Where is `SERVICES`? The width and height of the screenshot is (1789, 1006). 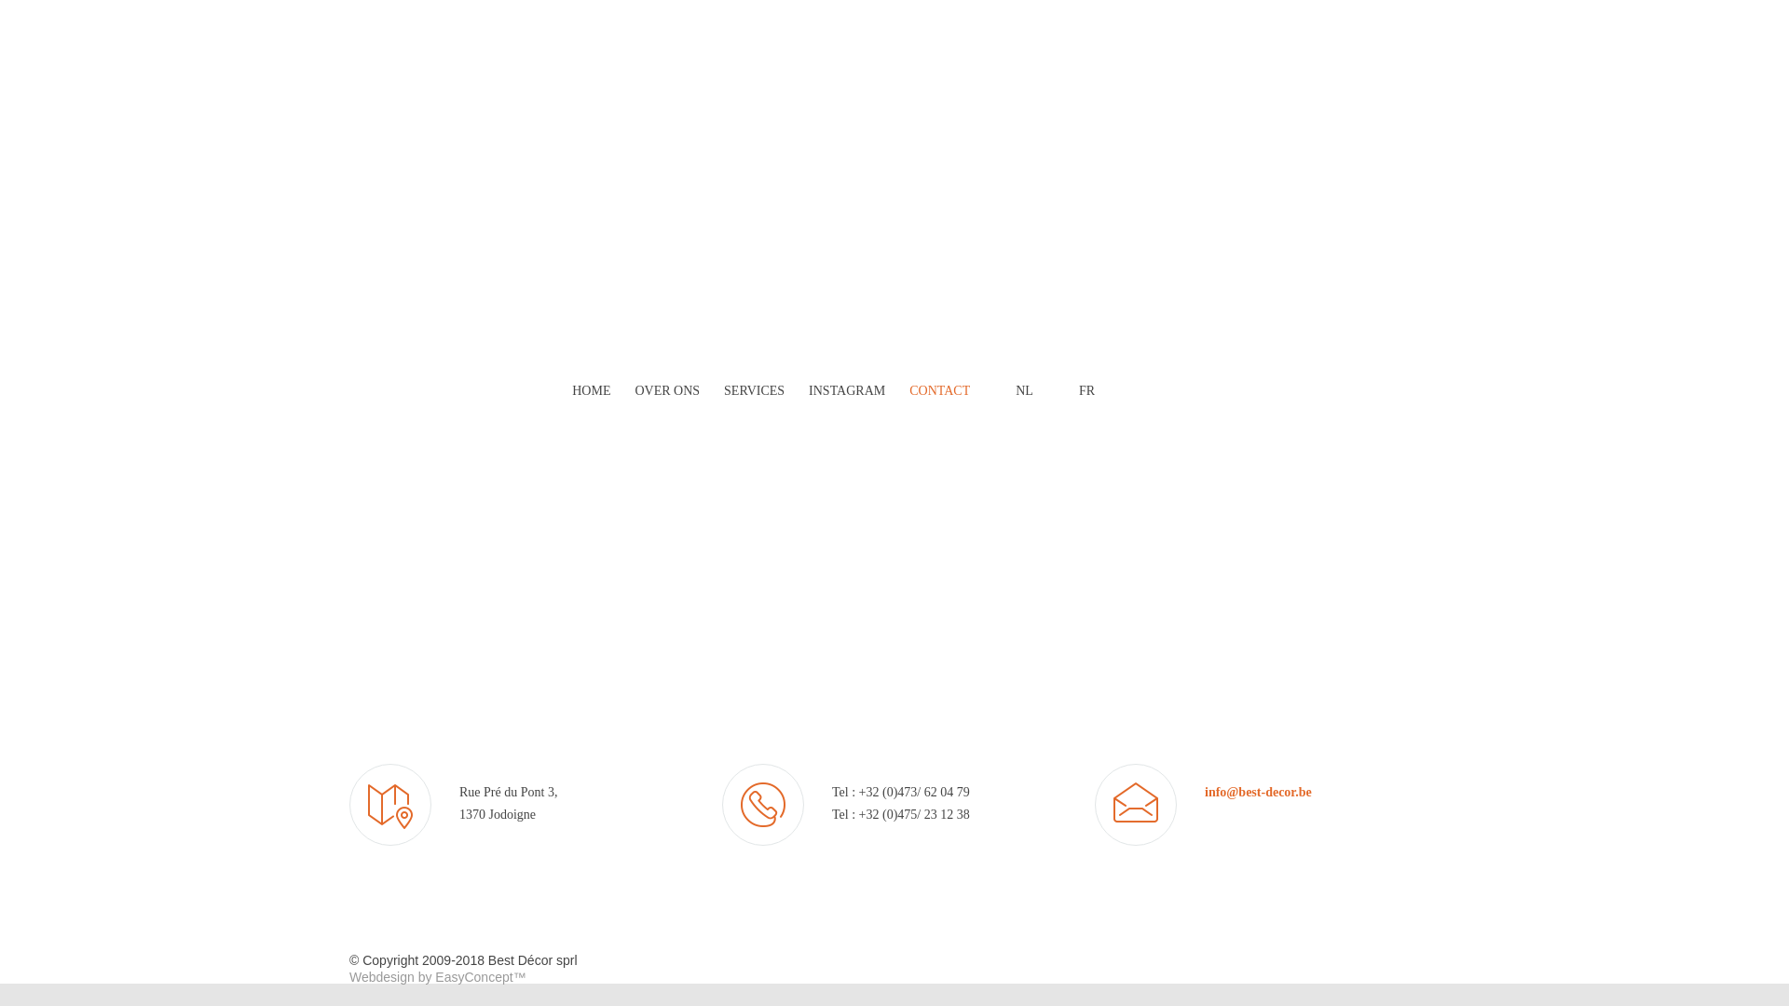
SERVICES is located at coordinates (742, 391).